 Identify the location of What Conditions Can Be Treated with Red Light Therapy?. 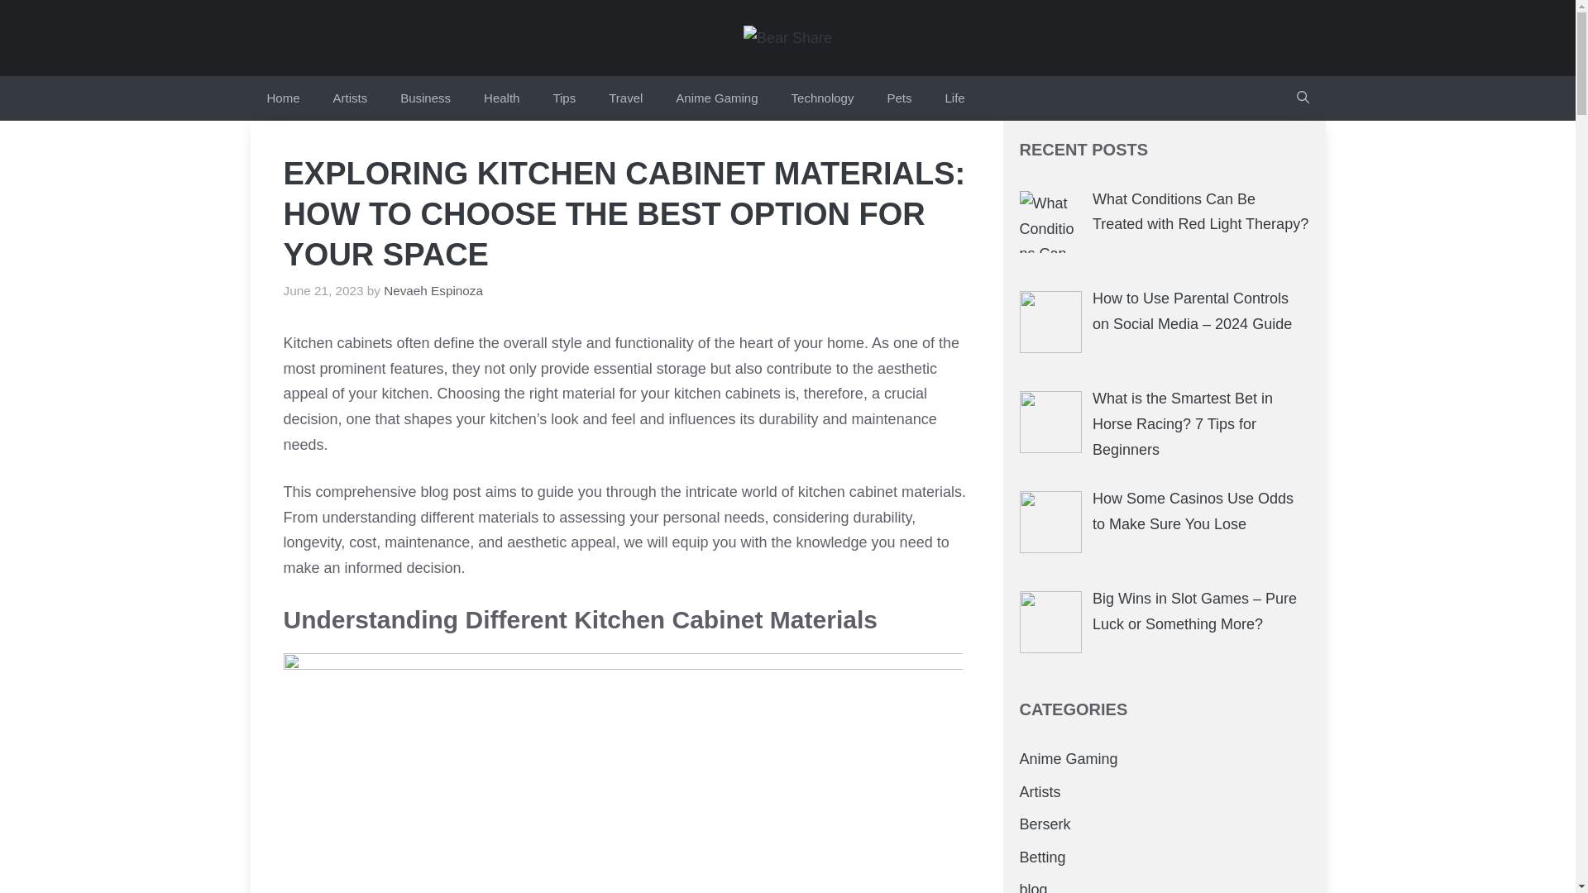
(1200, 212).